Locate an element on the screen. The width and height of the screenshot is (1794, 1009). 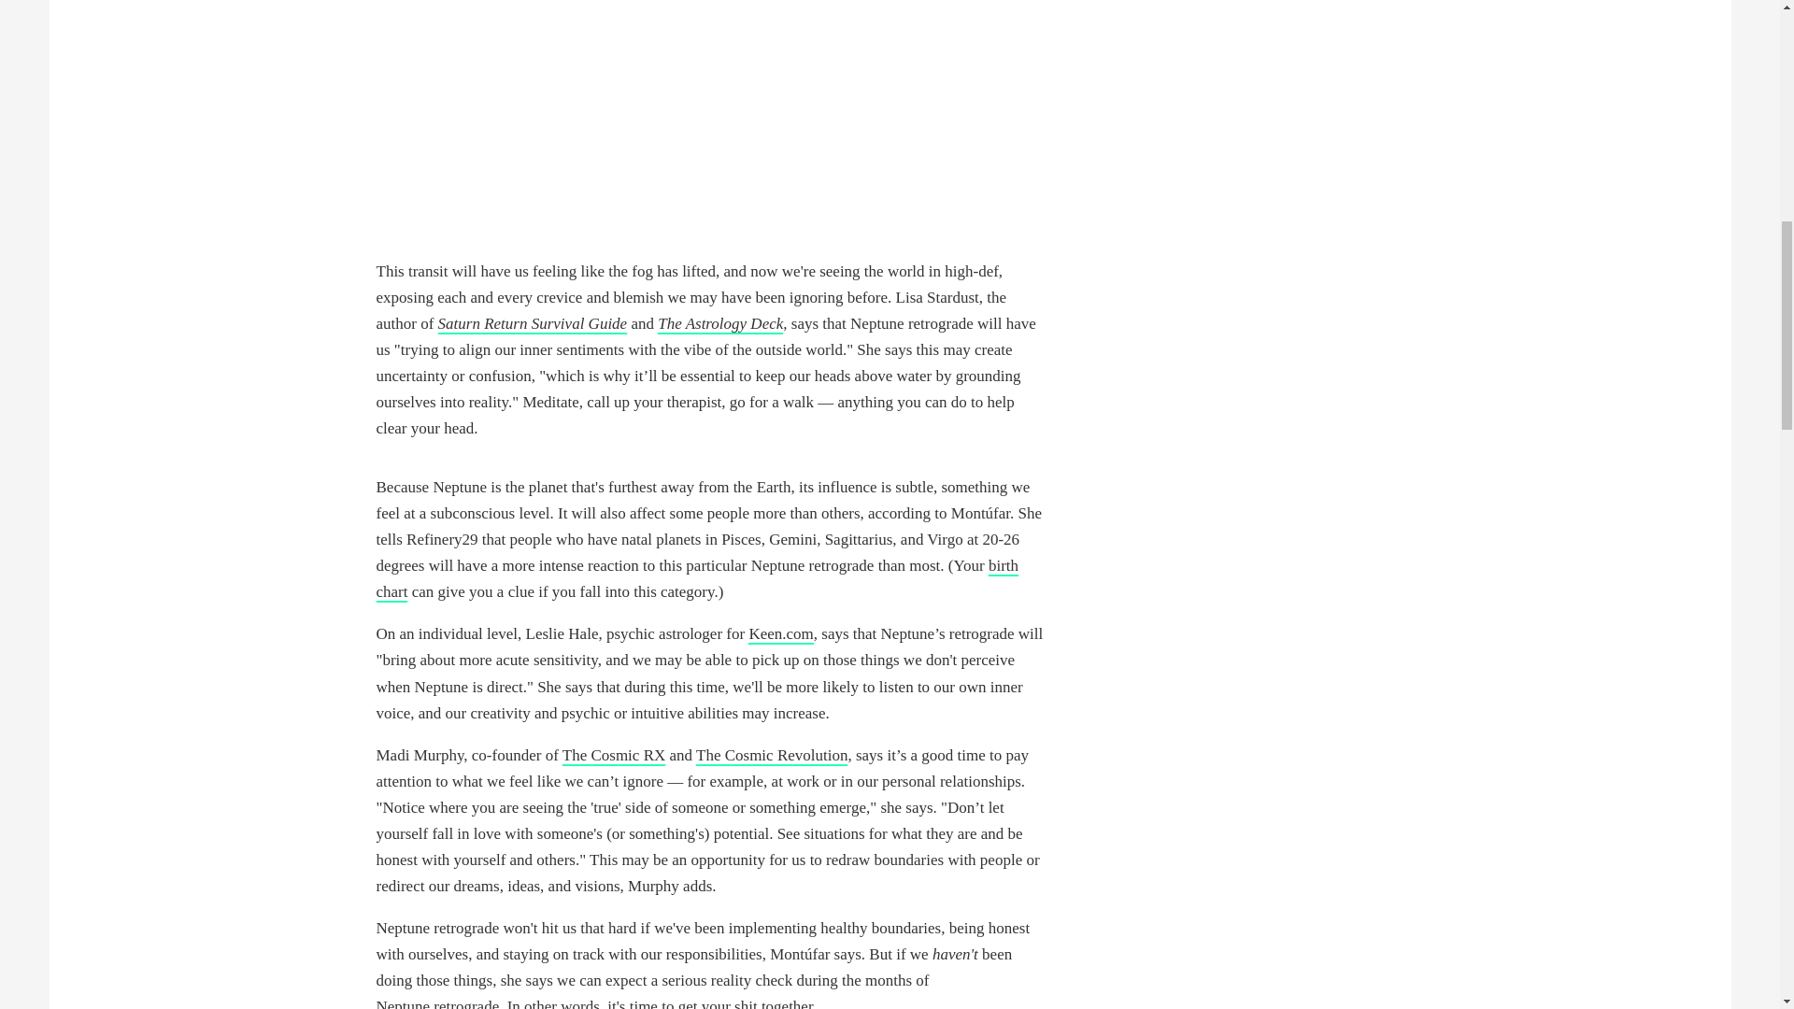
The Cosmic RX is located at coordinates (614, 756).